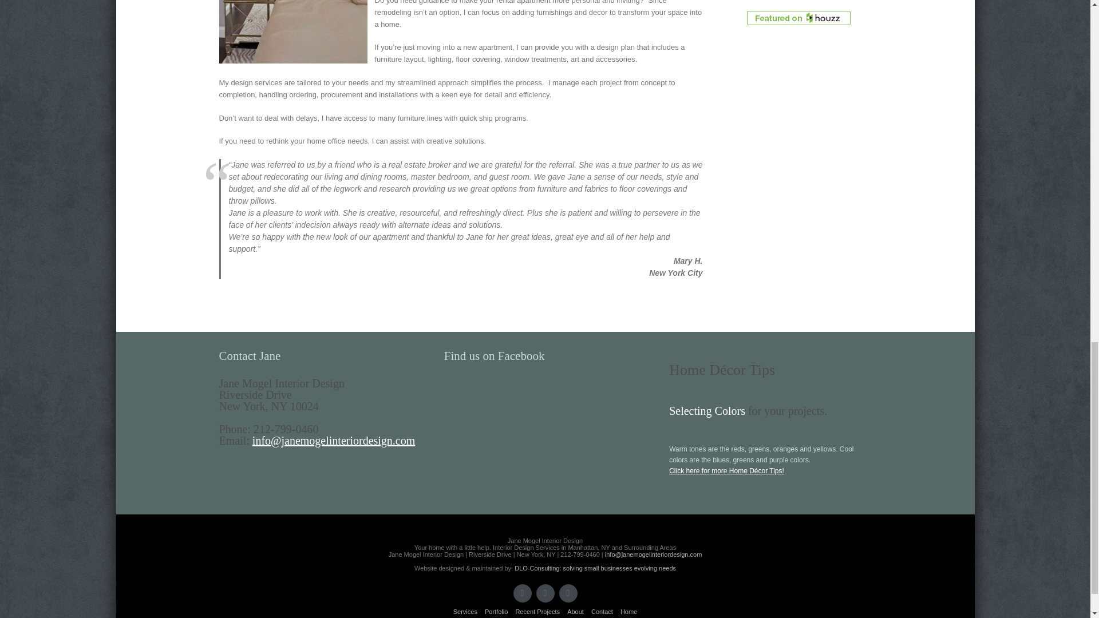 The image size is (1099, 618). What do you see at coordinates (707, 411) in the screenshot?
I see `Selecting Colors` at bounding box center [707, 411].